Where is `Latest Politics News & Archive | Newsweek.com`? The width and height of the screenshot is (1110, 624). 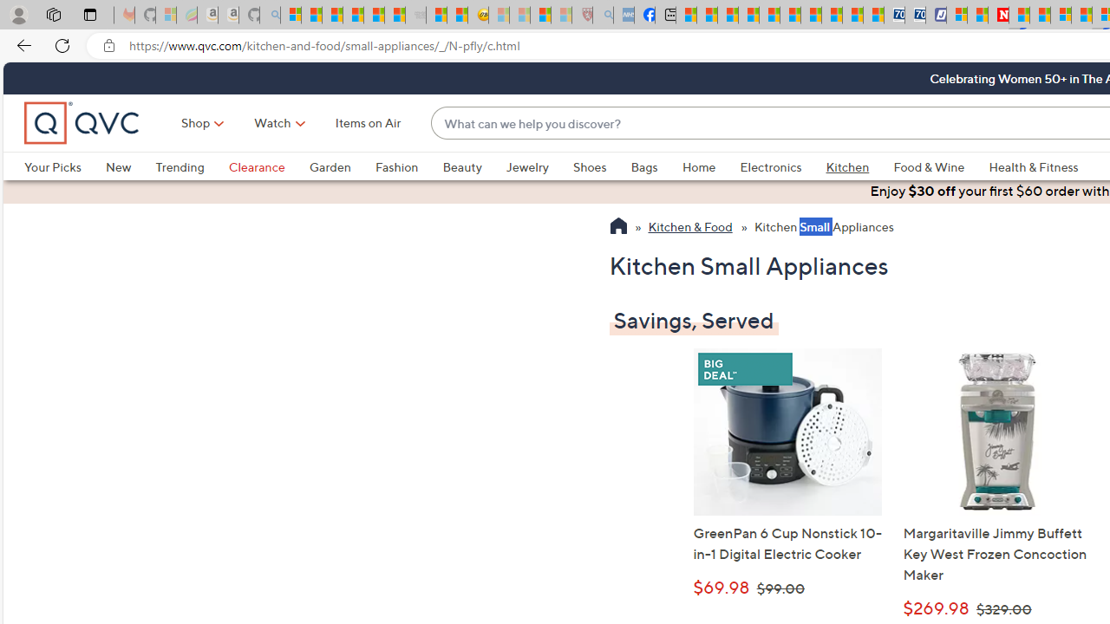 Latest Politics News & Archive | Newsweek.com is located at coordinates (999, 16).